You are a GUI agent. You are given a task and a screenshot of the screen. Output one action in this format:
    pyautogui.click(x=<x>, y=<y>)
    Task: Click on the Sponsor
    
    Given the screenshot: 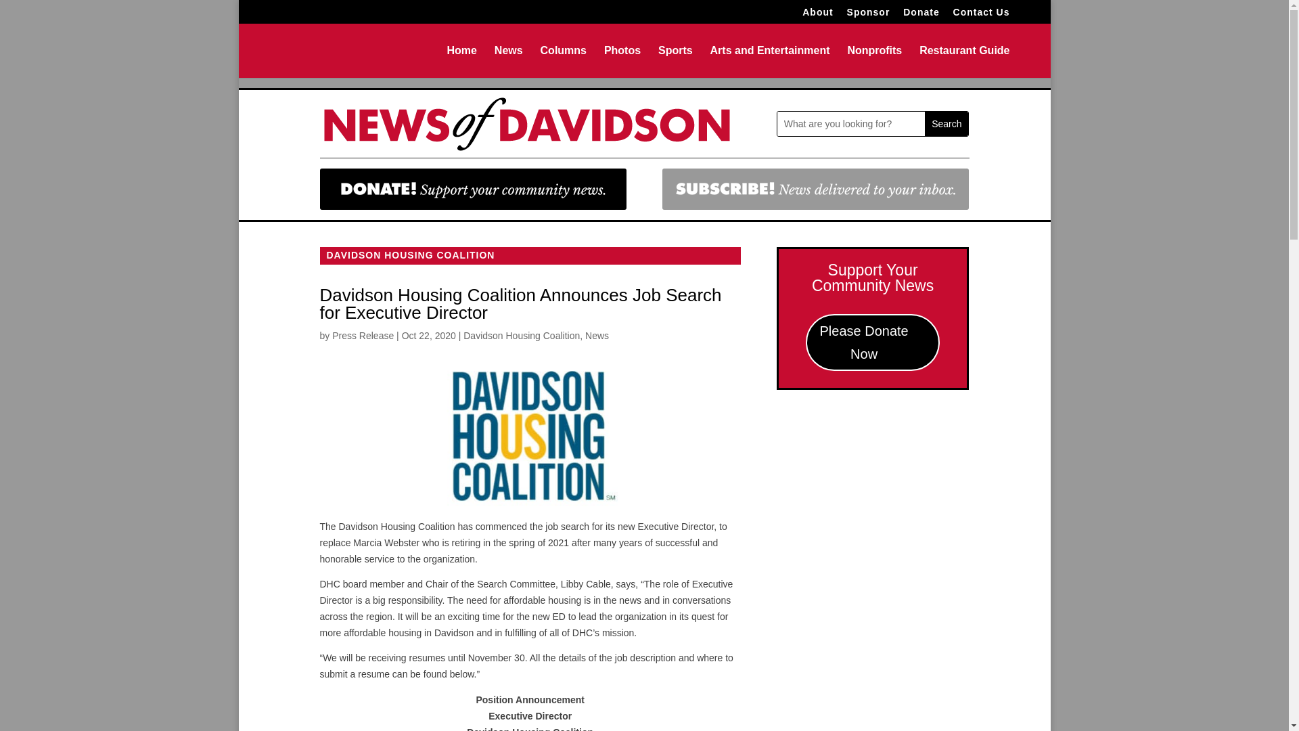 What is the action you would take?
    pyautogui.click(x=868, y=15)
    